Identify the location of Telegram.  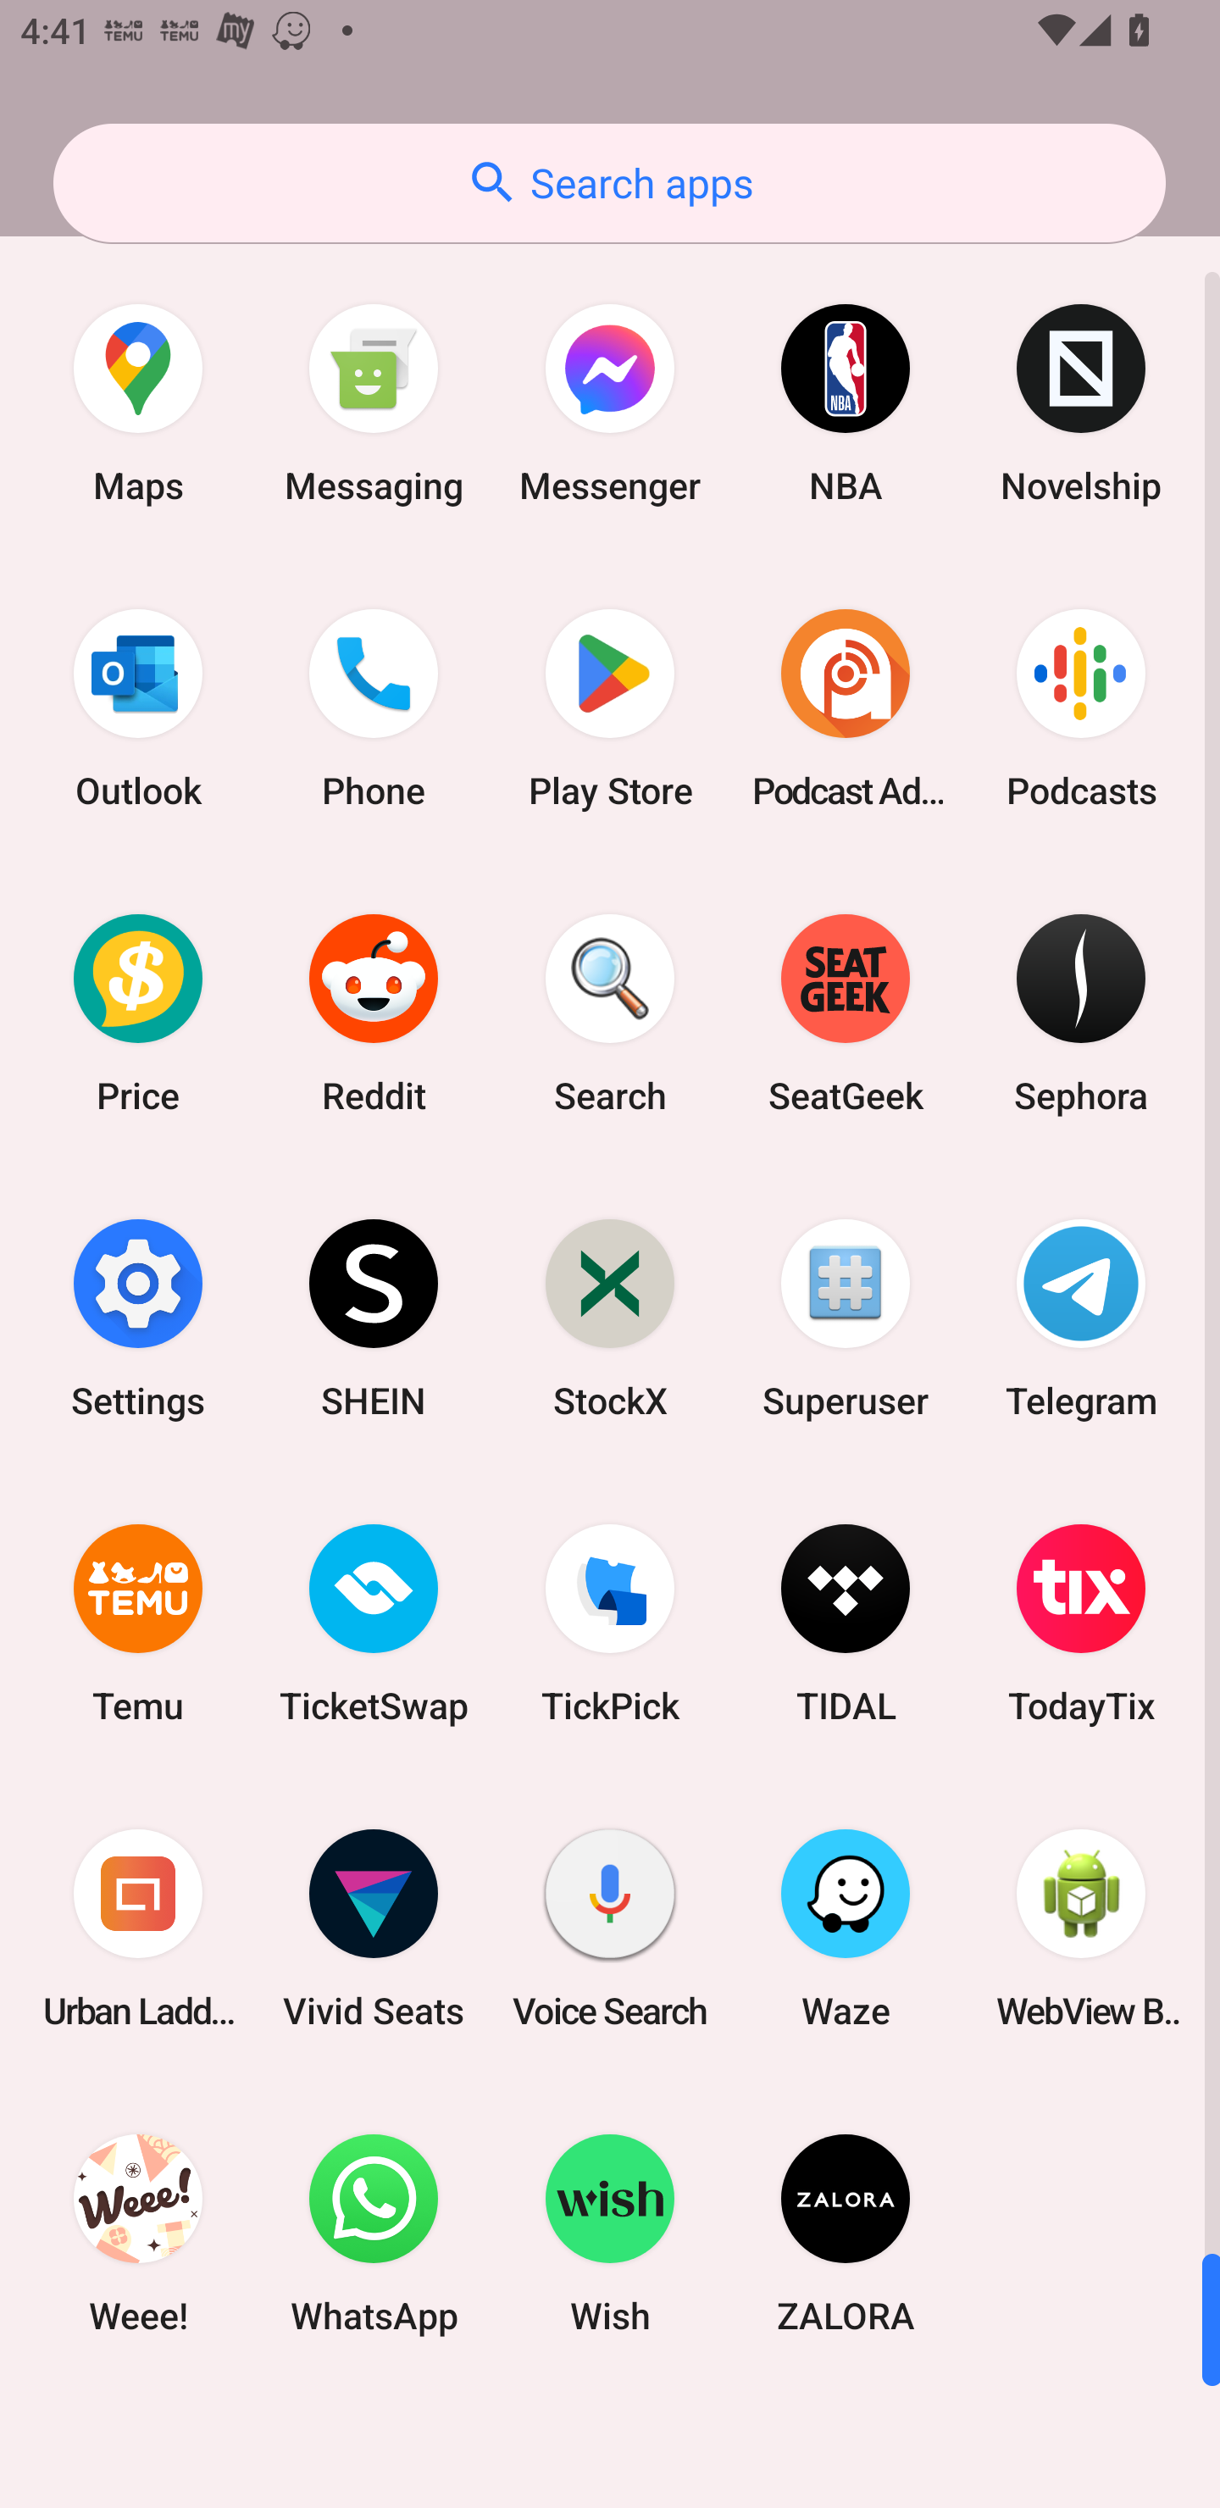
(1081, 1318).